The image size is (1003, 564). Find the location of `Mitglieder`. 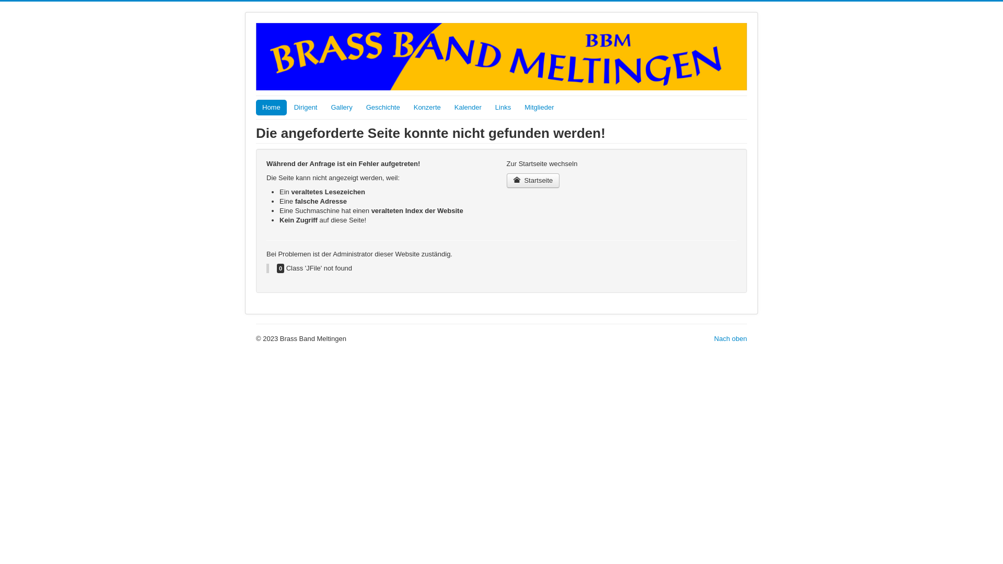

Mitglieder is located at coordinates (539, 108).